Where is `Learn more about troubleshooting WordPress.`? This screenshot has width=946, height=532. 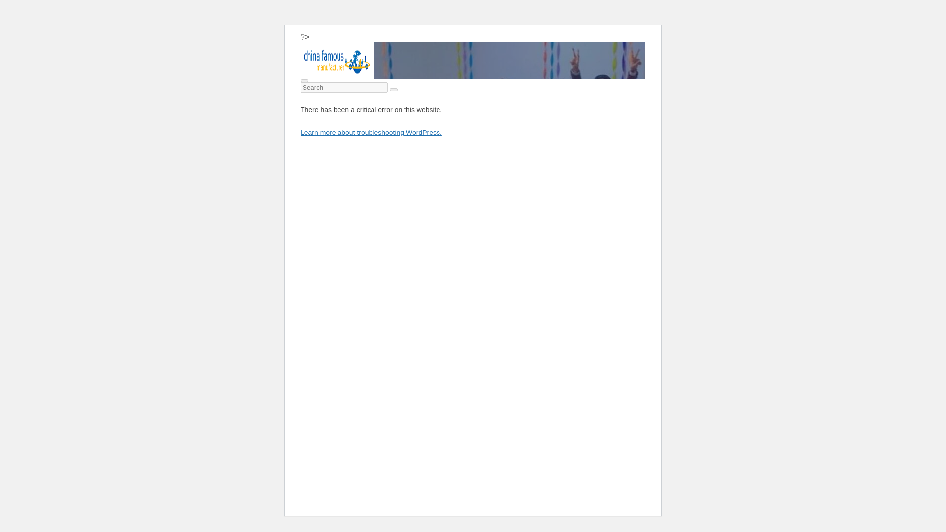
Learn more about troubleshooting WordPress. is located at coordinates (371, 132).